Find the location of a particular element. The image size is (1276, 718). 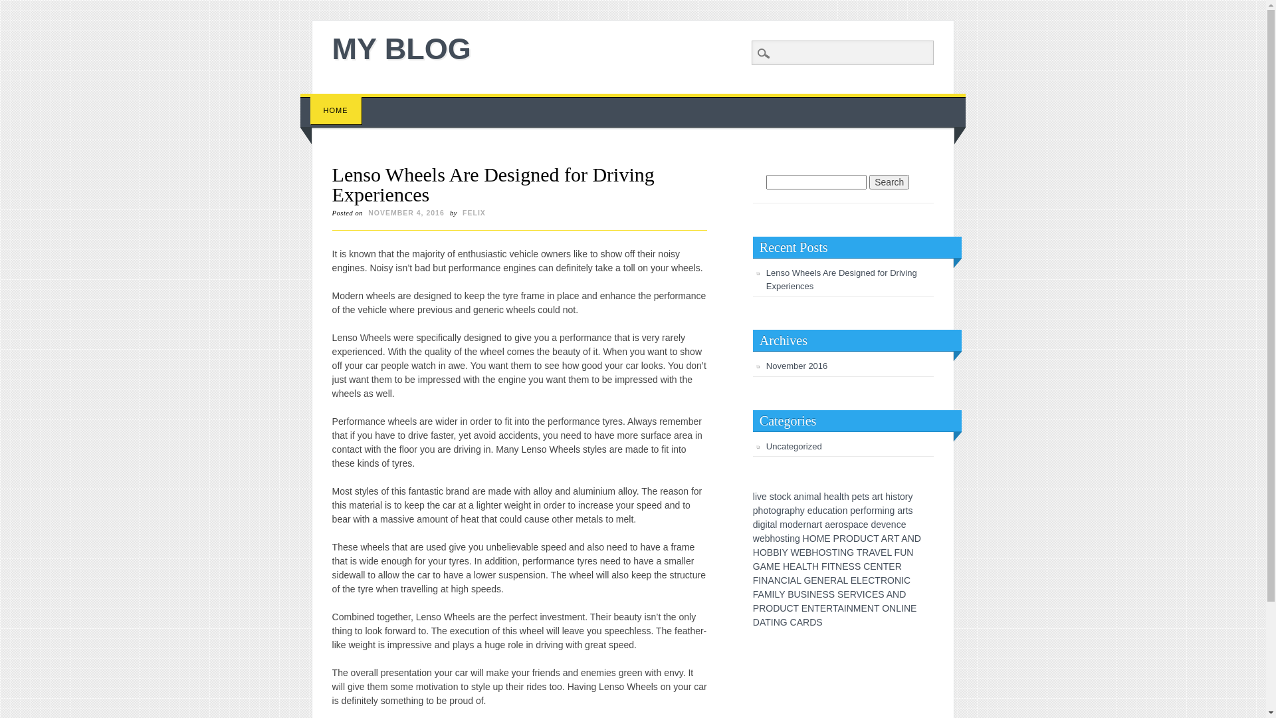

t is located at coordinates (843, 497).